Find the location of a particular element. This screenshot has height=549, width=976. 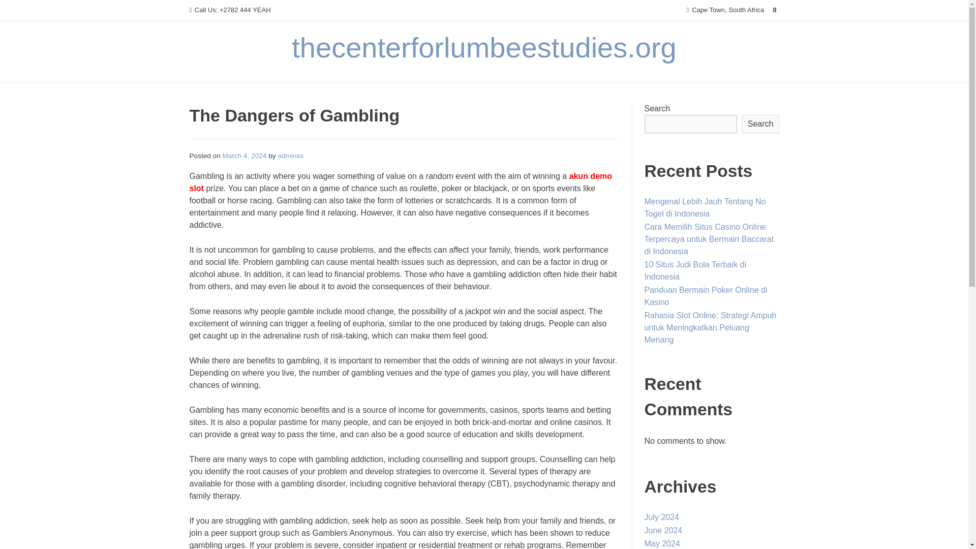

Panduan Bermain Poker Online di Kasino is located at coordinates (706, 296).